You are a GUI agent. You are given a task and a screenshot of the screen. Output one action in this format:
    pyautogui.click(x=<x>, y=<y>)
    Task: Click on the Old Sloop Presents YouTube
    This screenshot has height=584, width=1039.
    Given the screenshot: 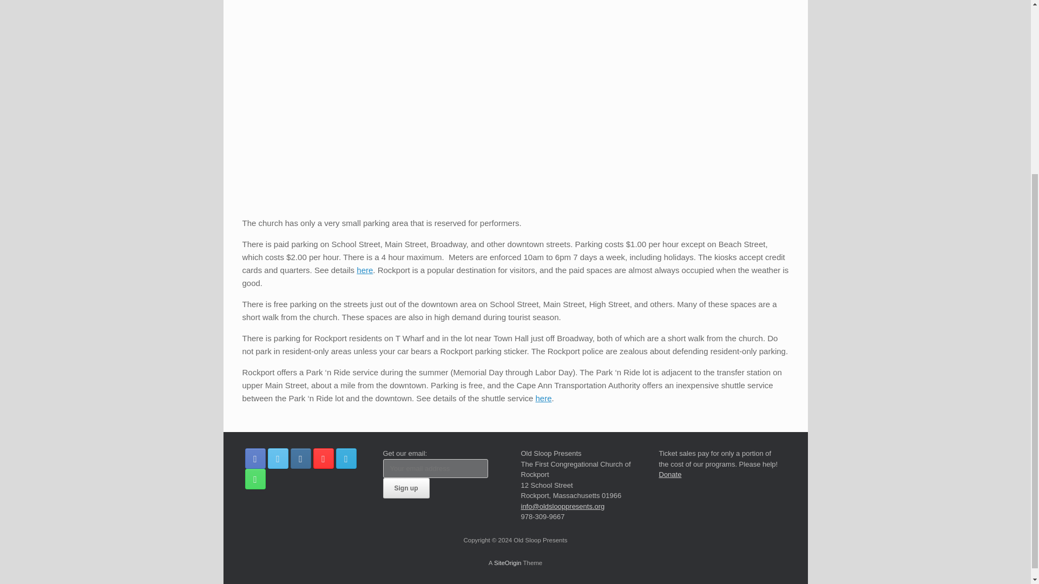 What is the action you would take?
    pyautogui.click(x=323, y=459)
    